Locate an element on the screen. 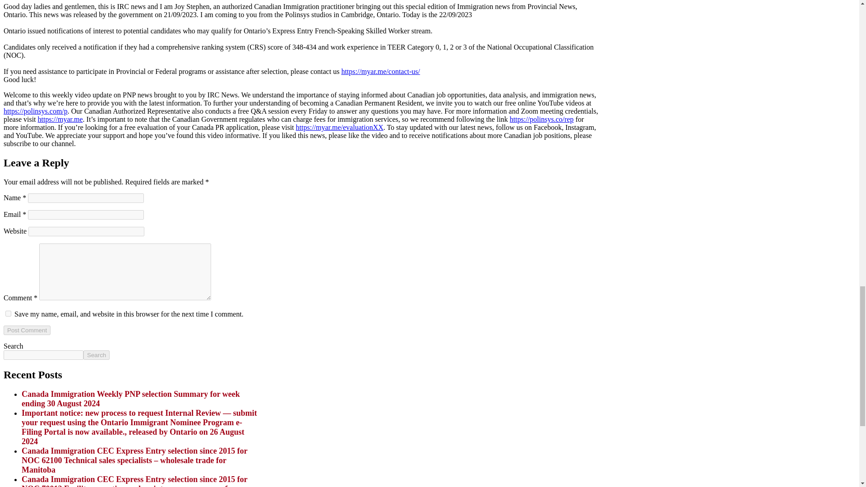 This screenshot has width=866, height=487. Post Comment is located at coordinates (27, 330).